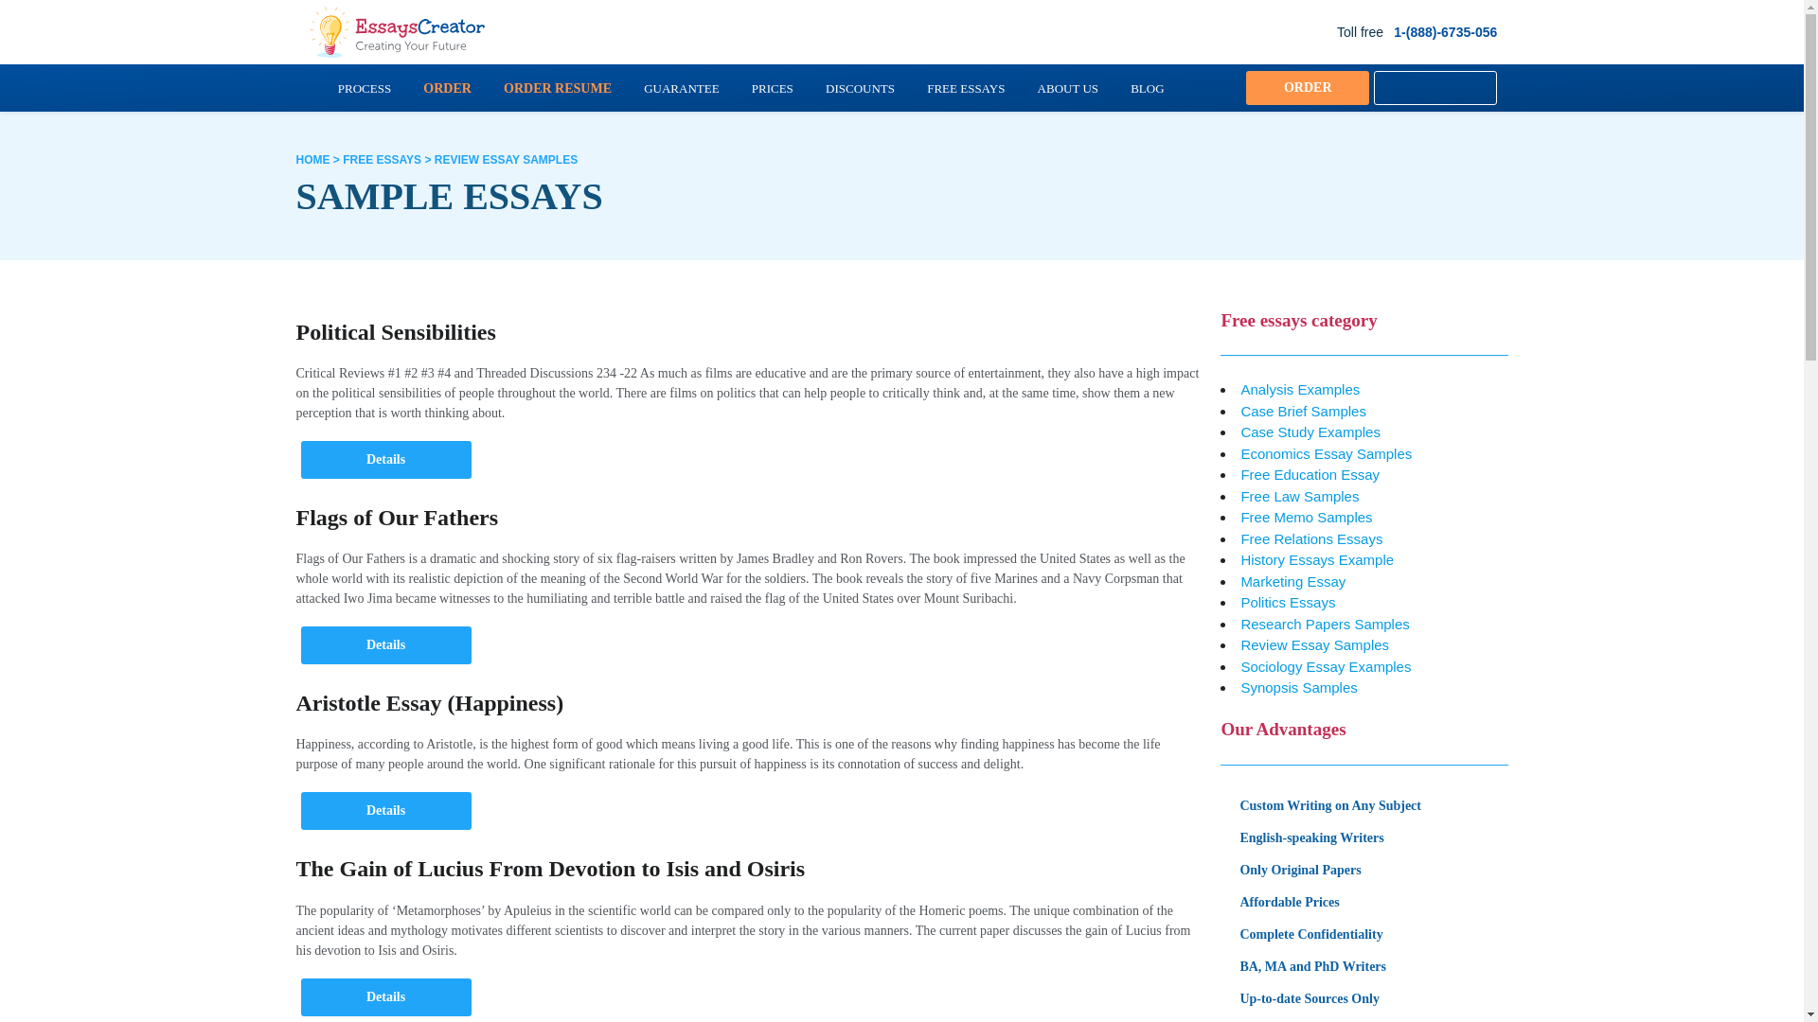 This screenshot has height=1022, width=1818. Describe the element at coordinates (386, 460) in the screenshot. I see `Details` at that location.